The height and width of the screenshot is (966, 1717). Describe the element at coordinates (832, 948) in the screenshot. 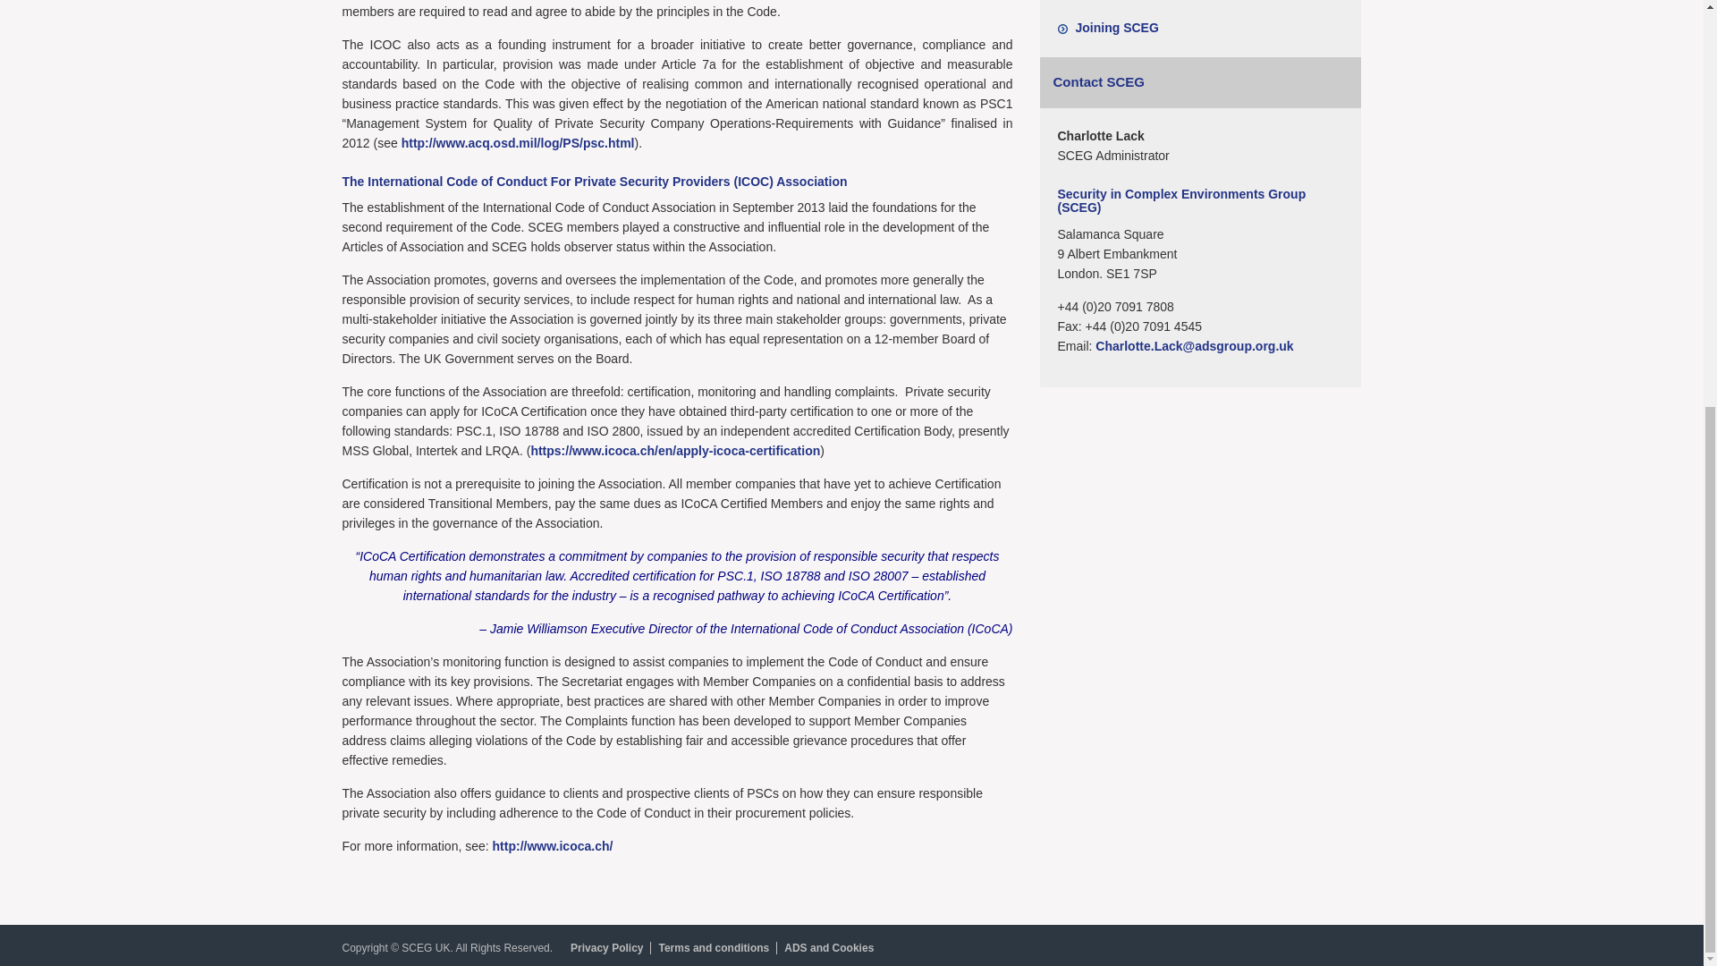

I see `ADS and Cookies` at that location.